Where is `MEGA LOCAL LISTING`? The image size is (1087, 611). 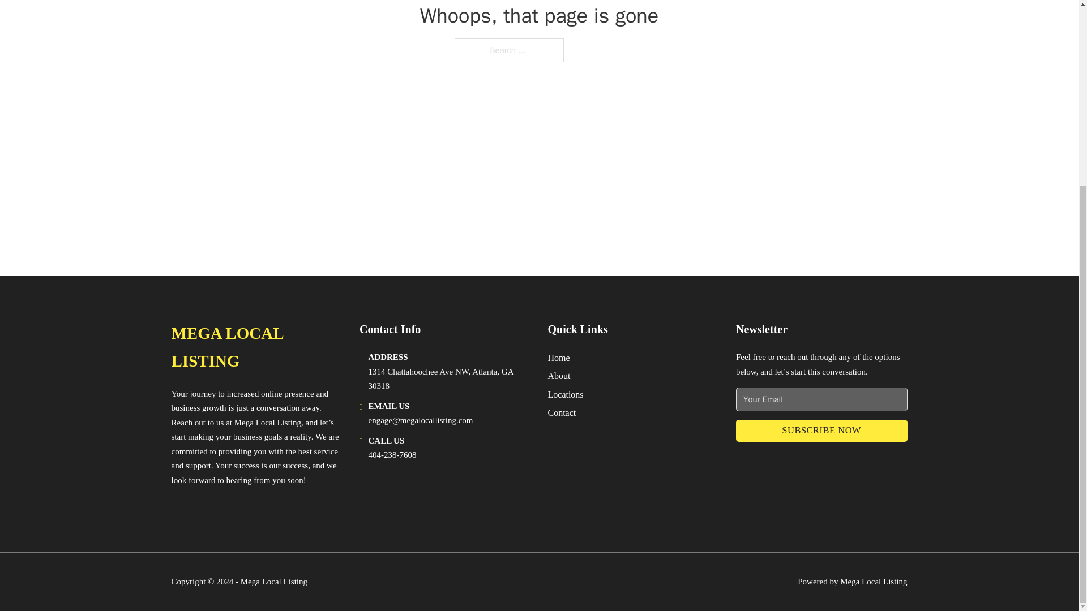 MEGA LOCAL LISTING is located at coordinates (256, 347).